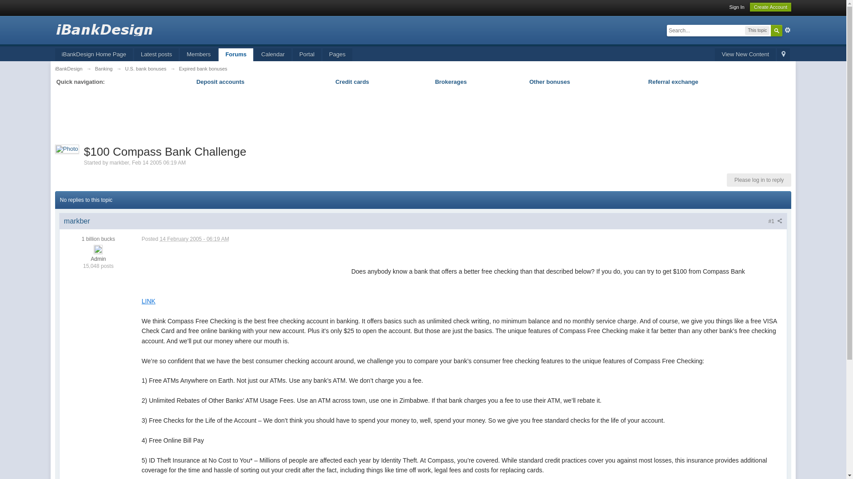 The width and height of the screenshot is (853, 479). I want to click on Create Account, so click(770, 7).